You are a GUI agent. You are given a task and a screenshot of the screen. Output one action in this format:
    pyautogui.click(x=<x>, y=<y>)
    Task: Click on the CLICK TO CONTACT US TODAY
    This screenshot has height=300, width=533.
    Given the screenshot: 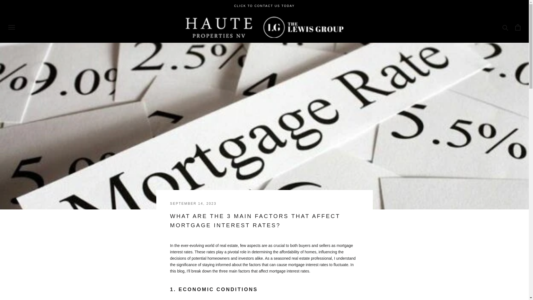 What is the action you would take?
    pyautogui.click(x=264, y=6)
    